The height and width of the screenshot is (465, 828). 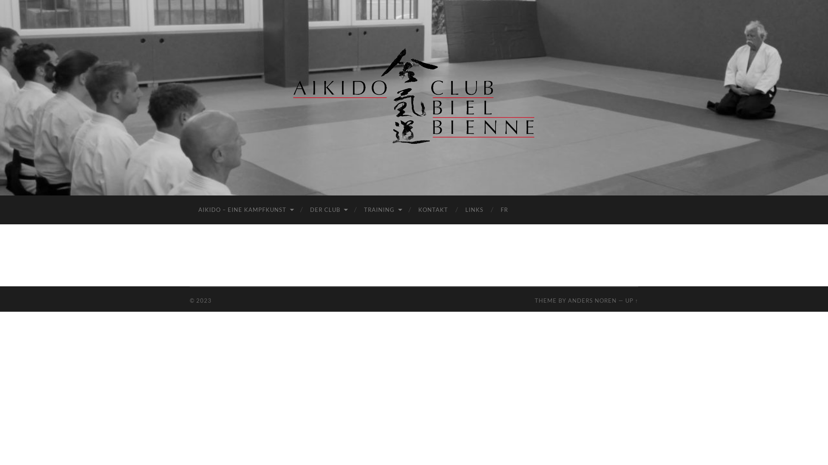 What do you see at coordinates (383, 210) in the screenshot?
I see `TRAINING` at bounding box center [383, 210].